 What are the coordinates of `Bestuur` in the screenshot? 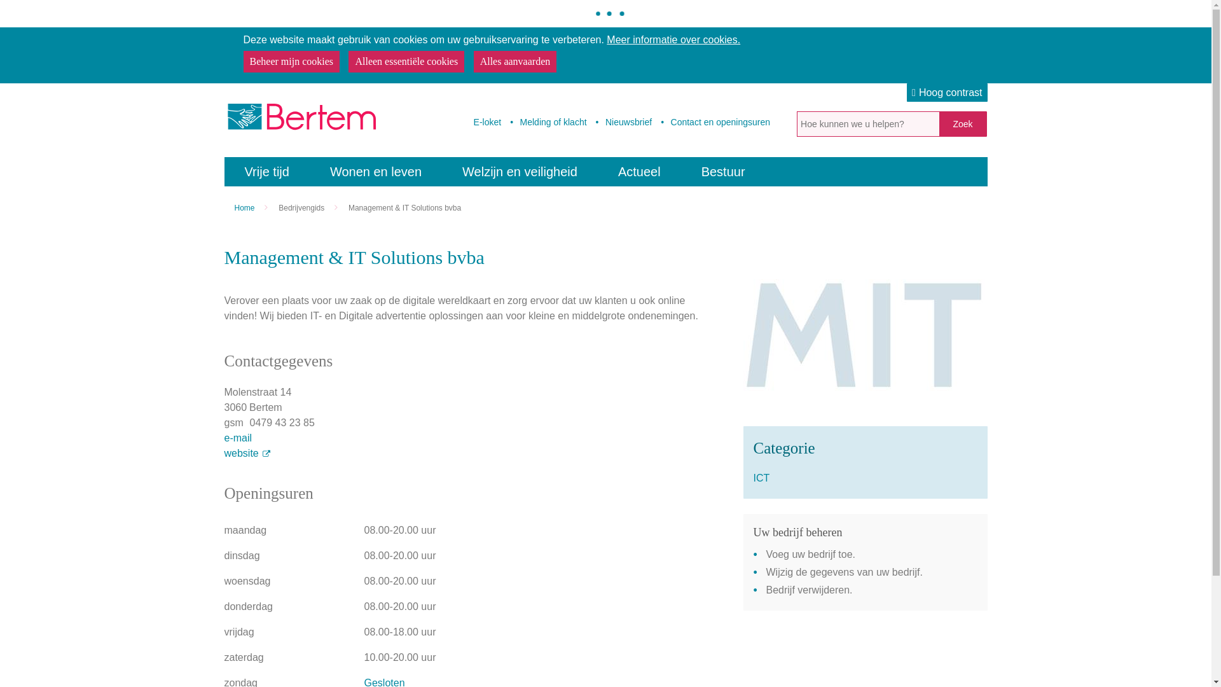 It's located at (724, 172).